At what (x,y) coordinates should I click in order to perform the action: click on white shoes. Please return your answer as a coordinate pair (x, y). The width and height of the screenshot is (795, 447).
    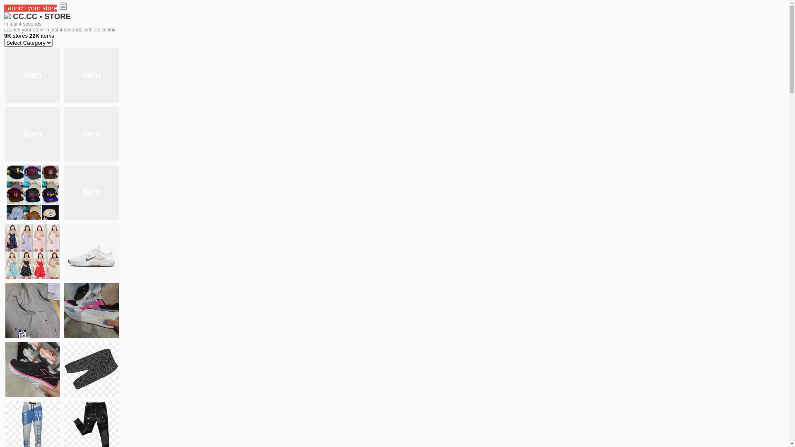
    Looking at the image, I should click on (92, 75).